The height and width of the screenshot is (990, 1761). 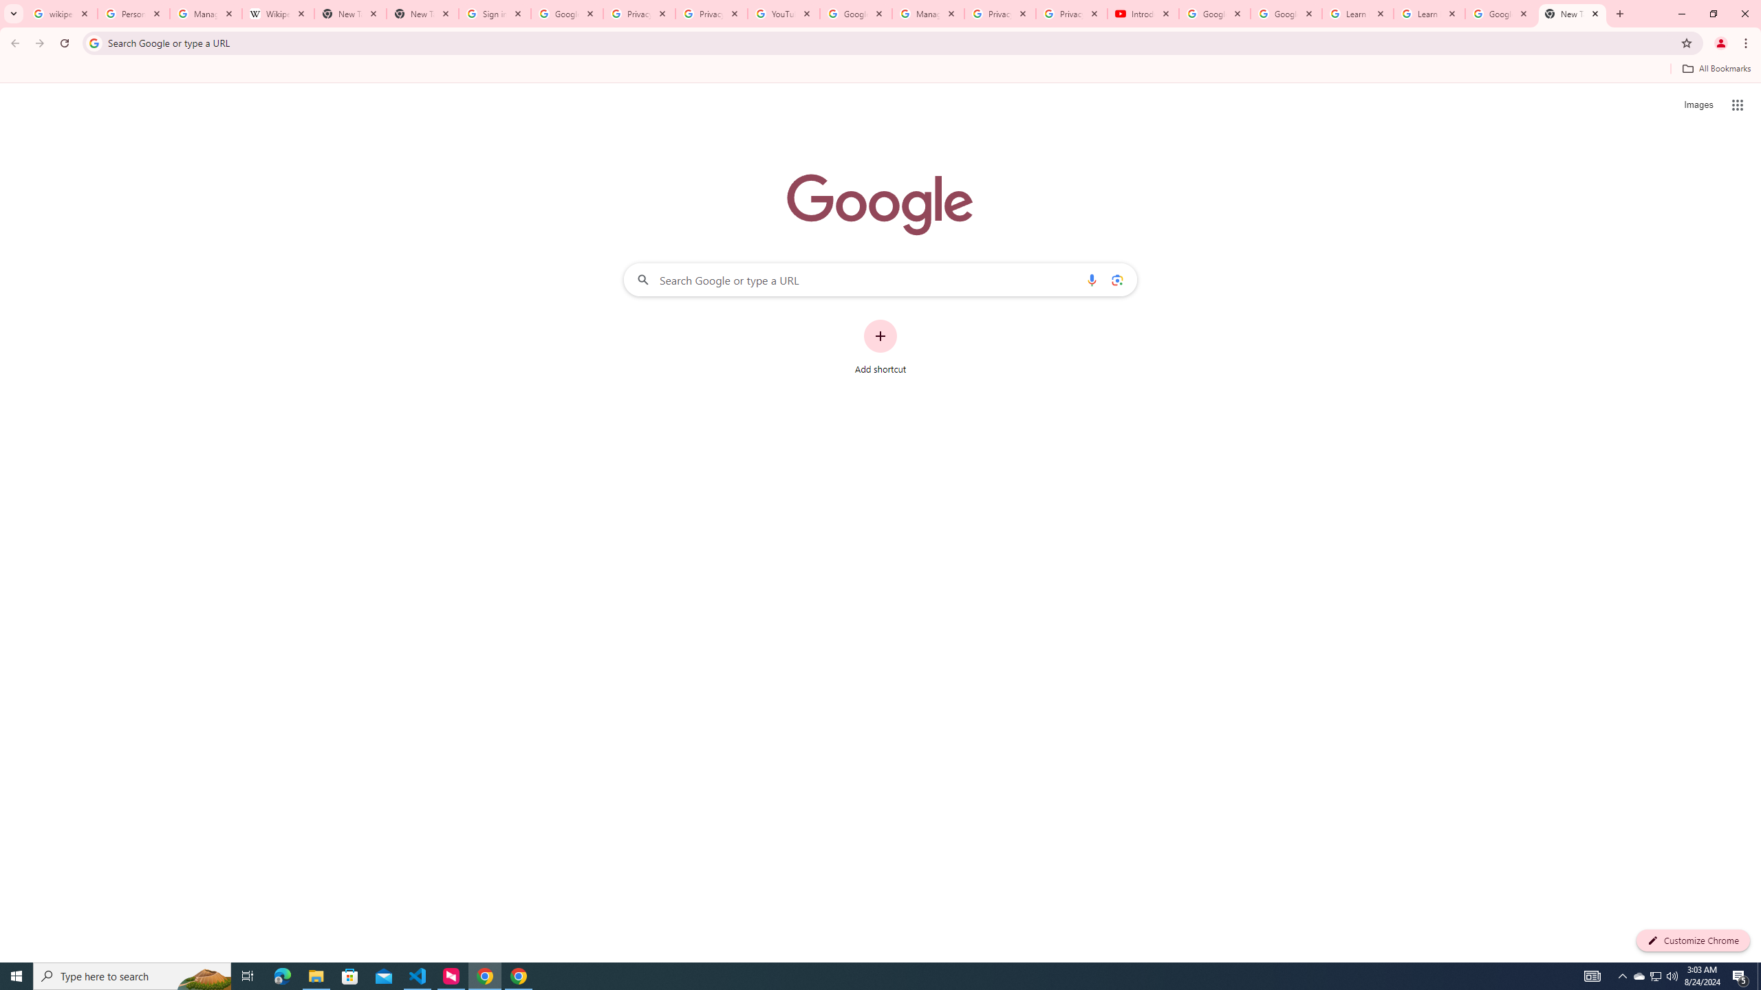 I want to click on Search by image, so click(x=1116, y=279).